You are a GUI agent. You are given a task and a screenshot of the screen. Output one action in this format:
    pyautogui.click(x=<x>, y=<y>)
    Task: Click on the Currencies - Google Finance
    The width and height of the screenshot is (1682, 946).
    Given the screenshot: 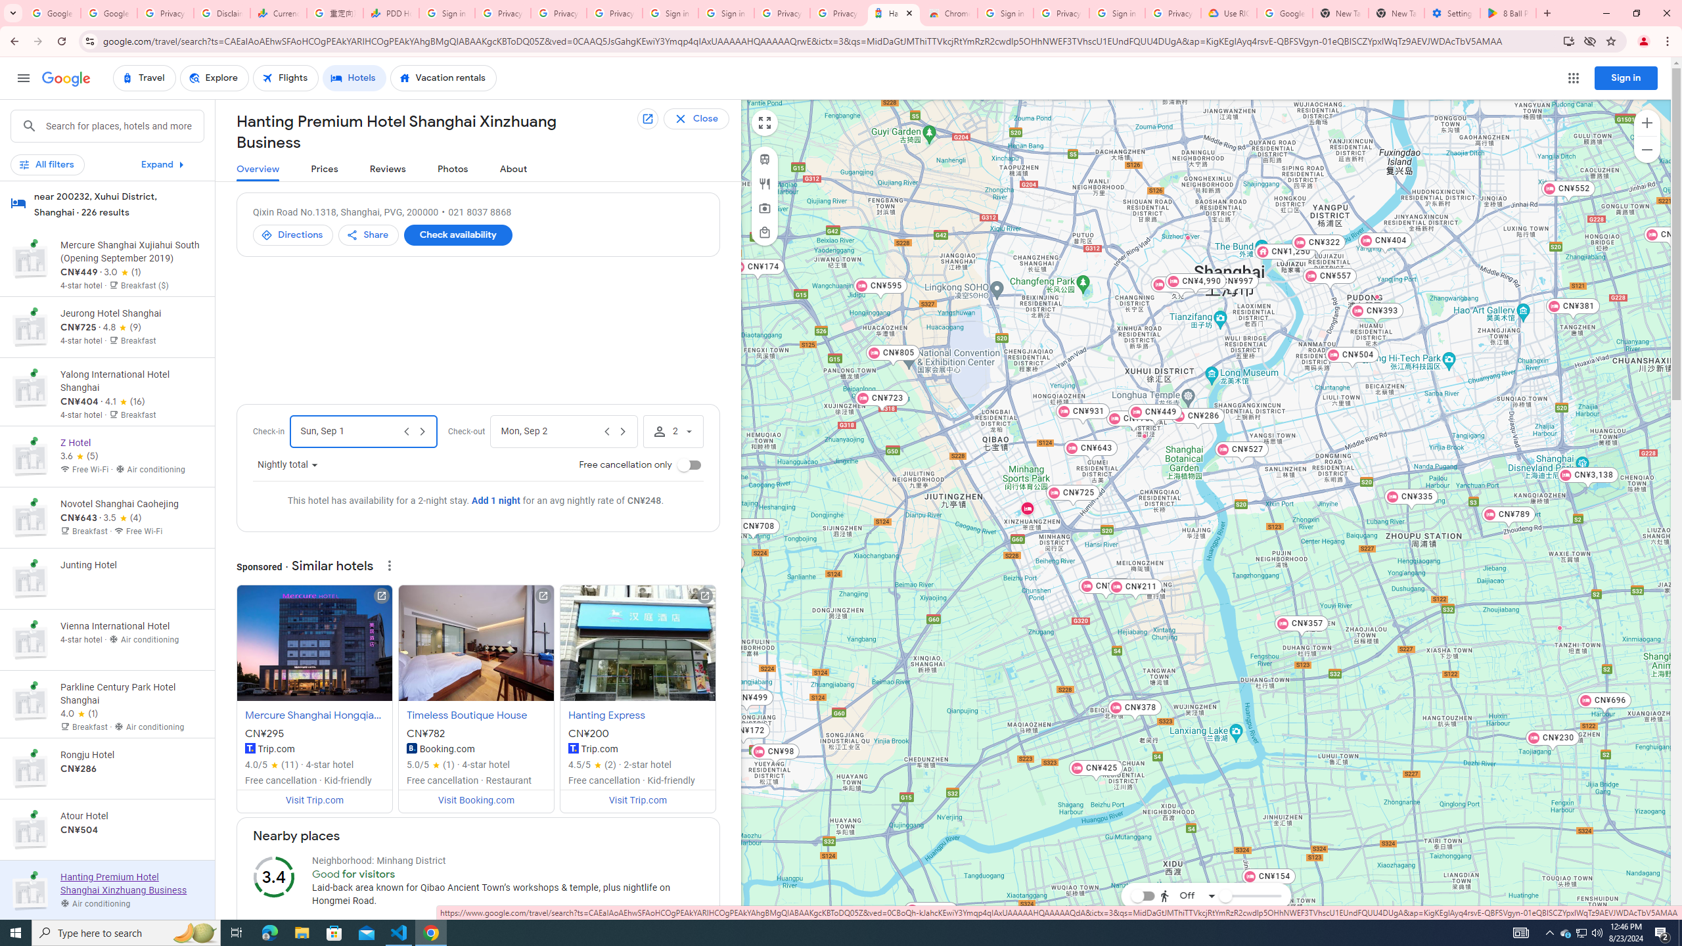 What is the action you would take?
    pyautogui.click(x=279, y=13)
    